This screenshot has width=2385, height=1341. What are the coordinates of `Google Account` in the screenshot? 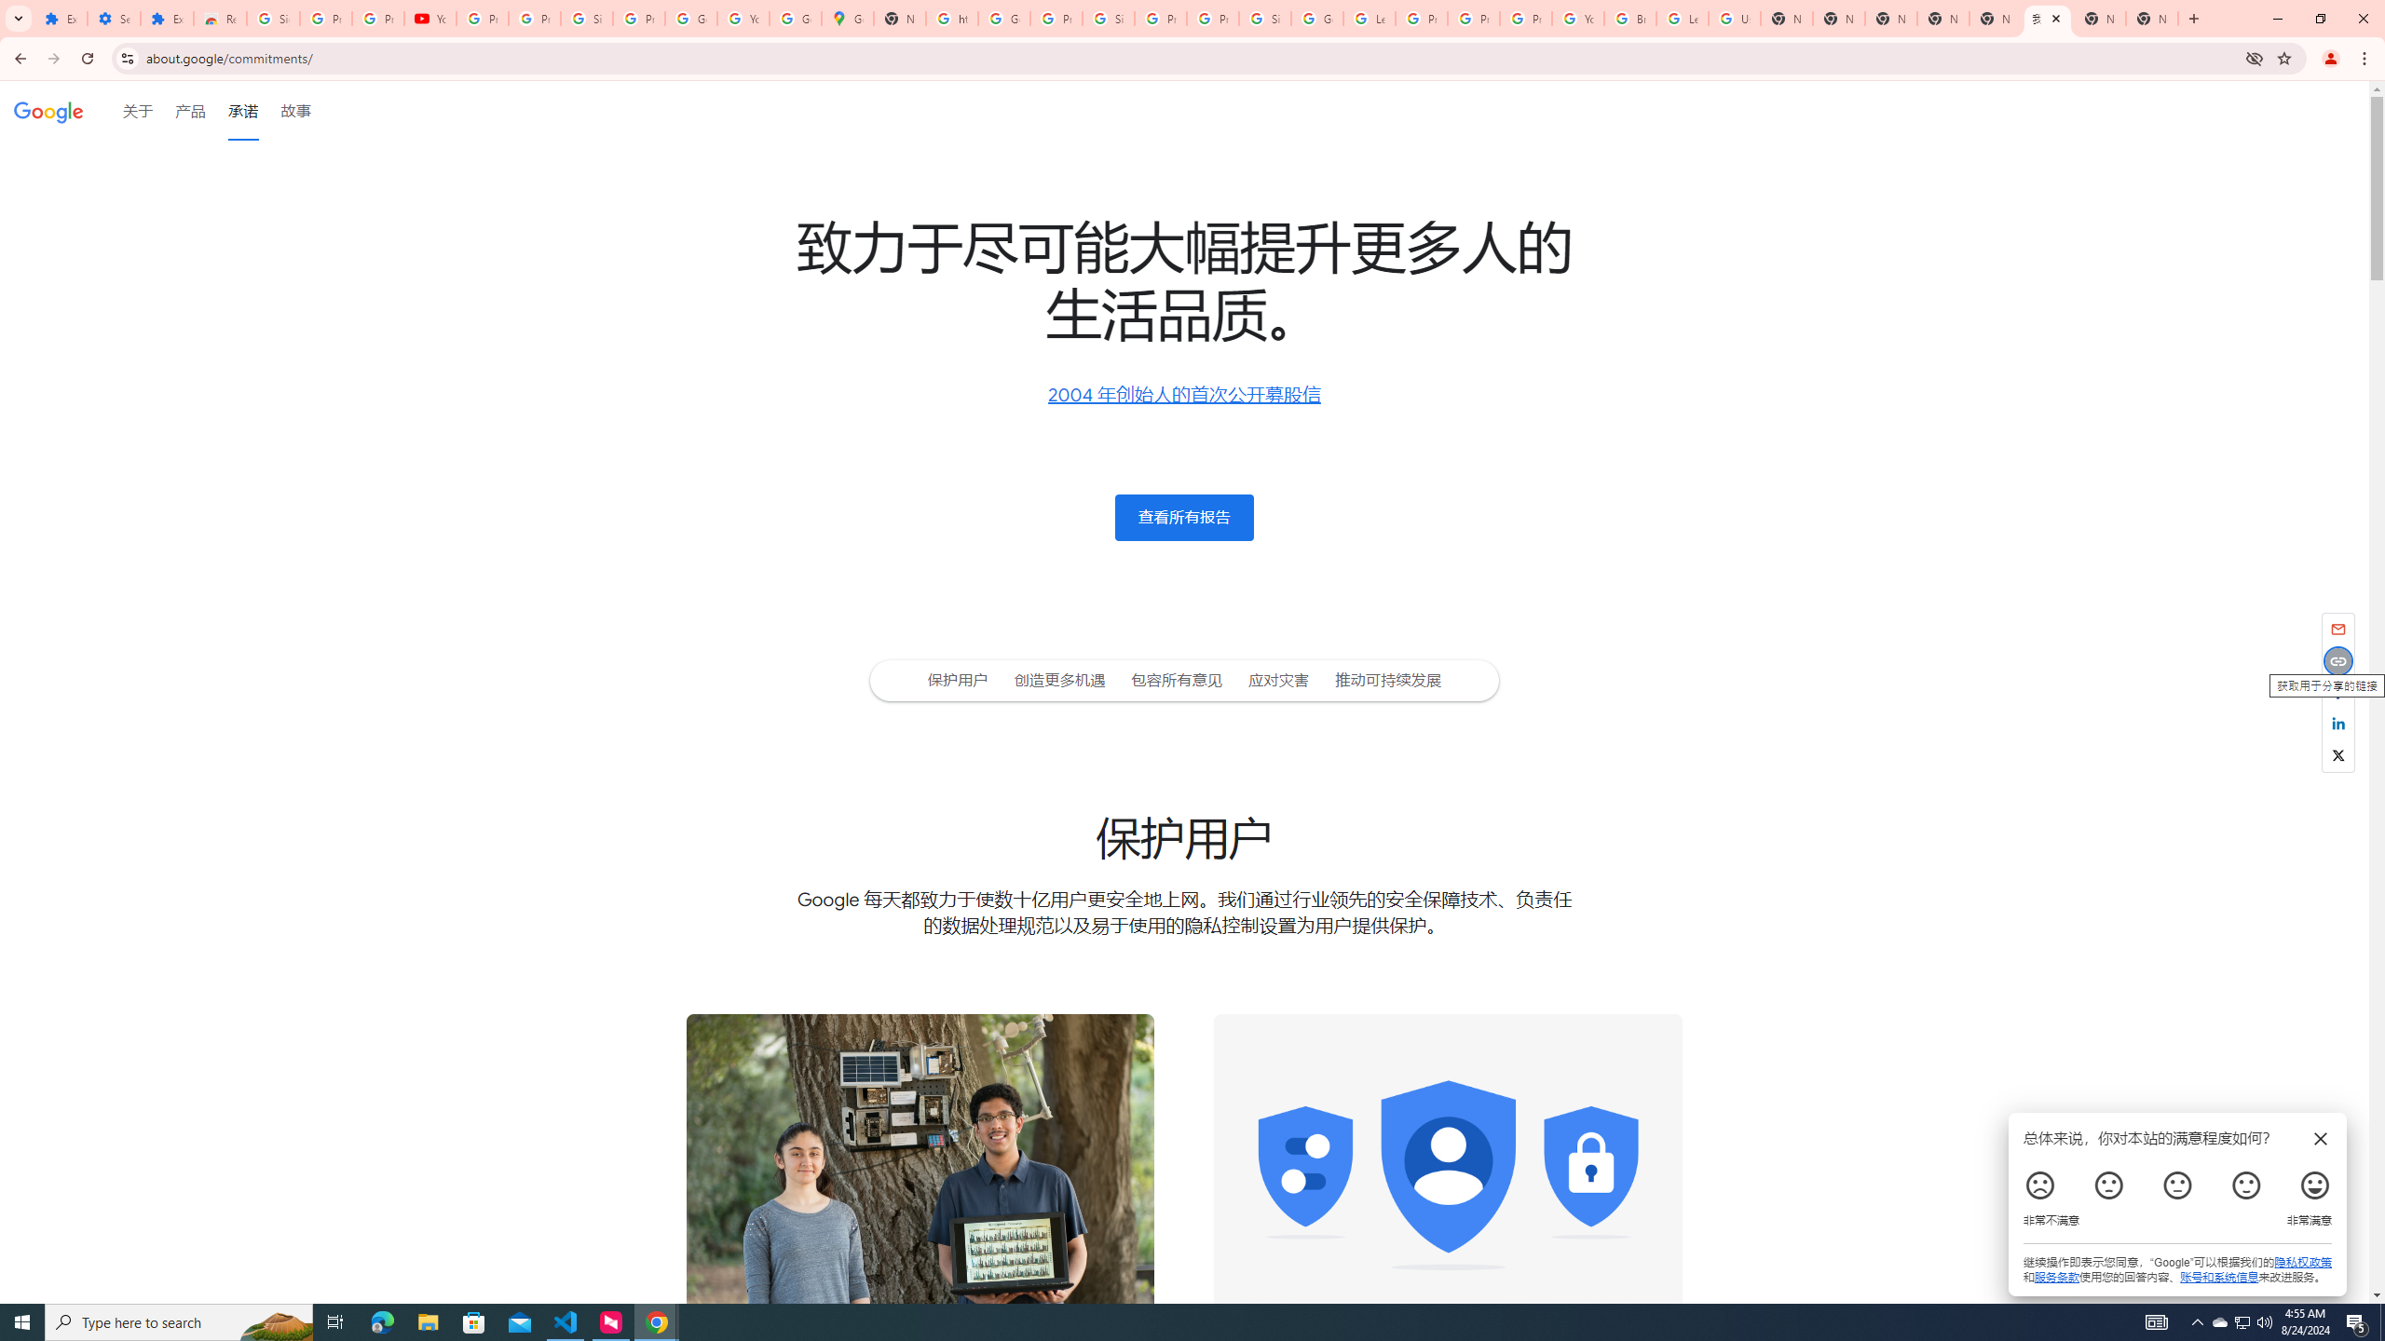 It's located at (690, 19).